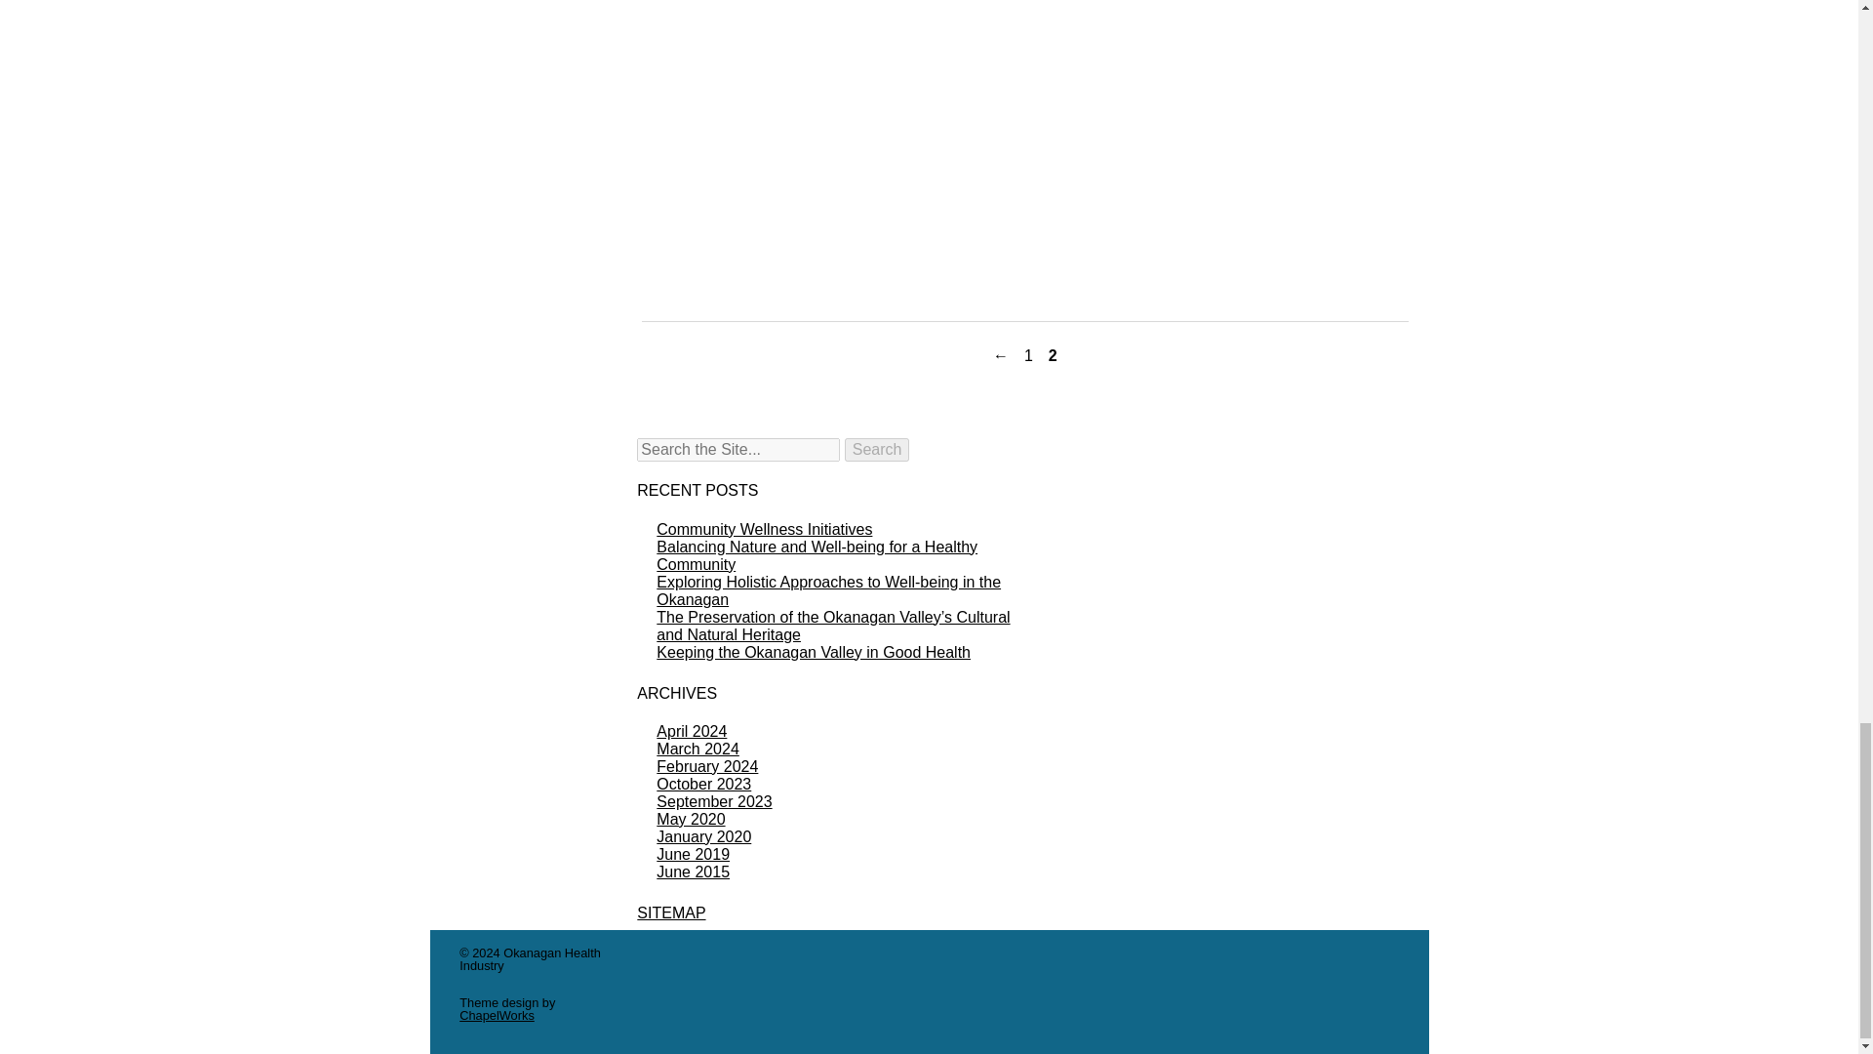  What do you see at coordinates (698, 750) in the screenshot?
I see `March 2024` at bounding box center [698, 750].